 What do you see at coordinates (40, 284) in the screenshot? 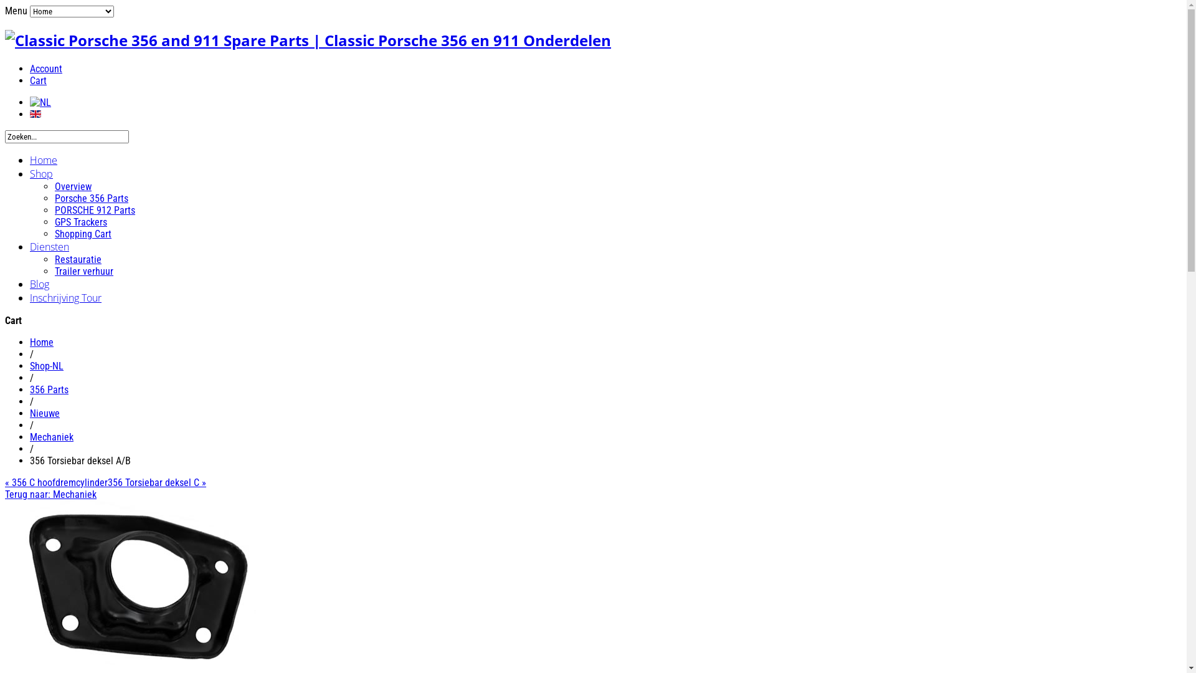
I see `Blog` at bounding box center [40, 284].